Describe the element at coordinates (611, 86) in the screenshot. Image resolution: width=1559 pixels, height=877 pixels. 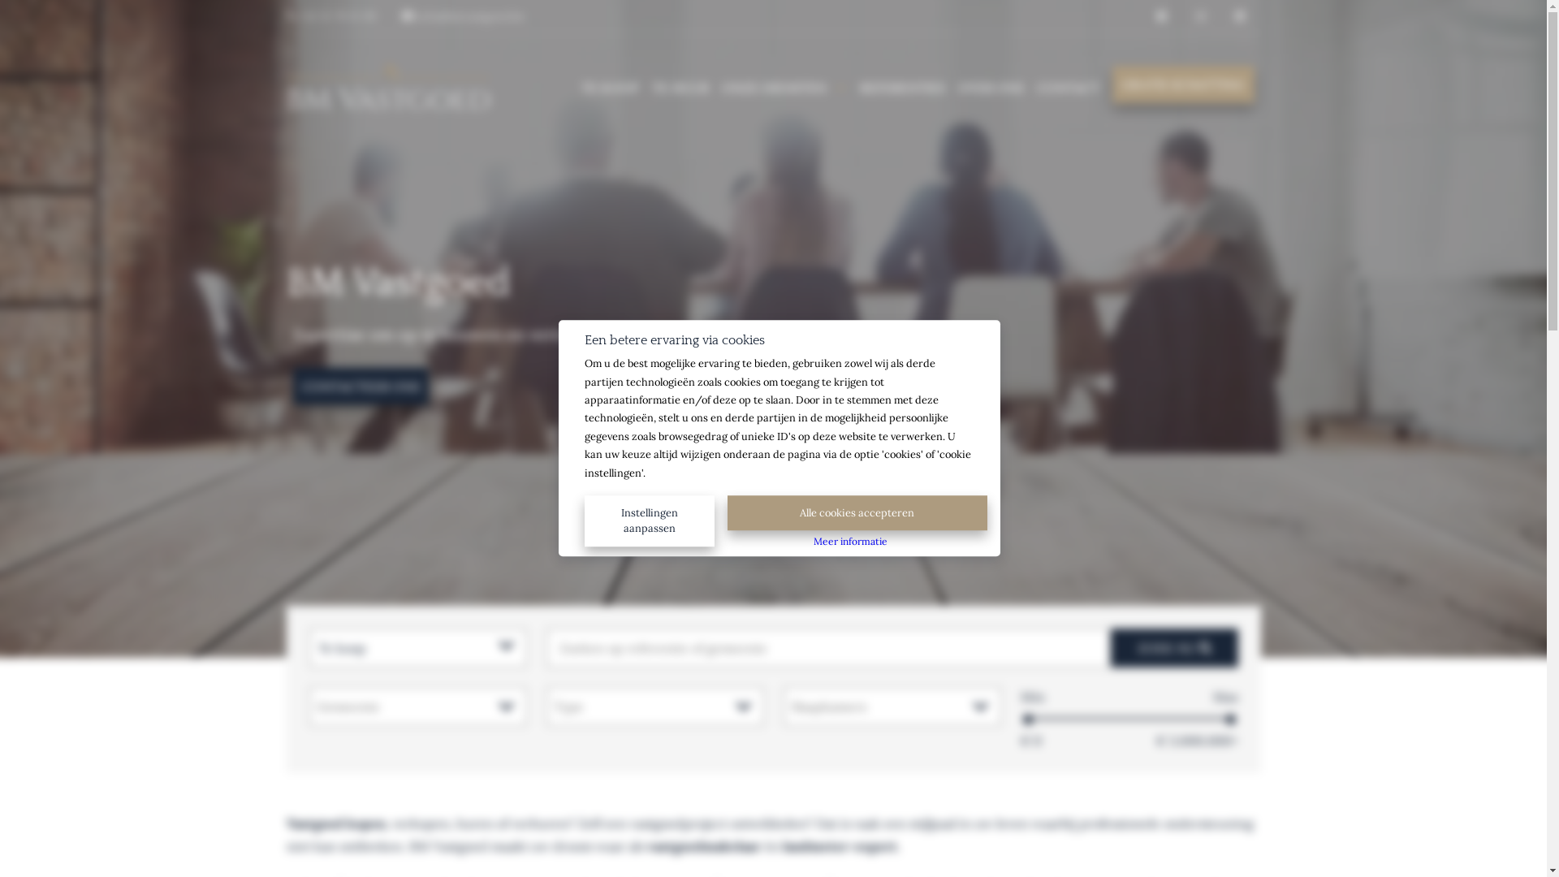
I see `TE KOOP` at that location.